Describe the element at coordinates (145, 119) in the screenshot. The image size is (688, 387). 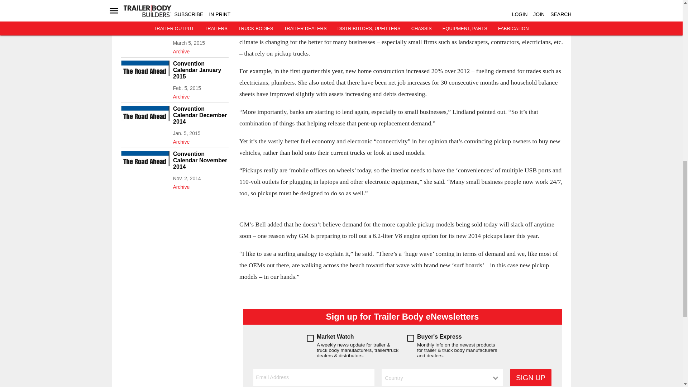
I see `Image` at that location.